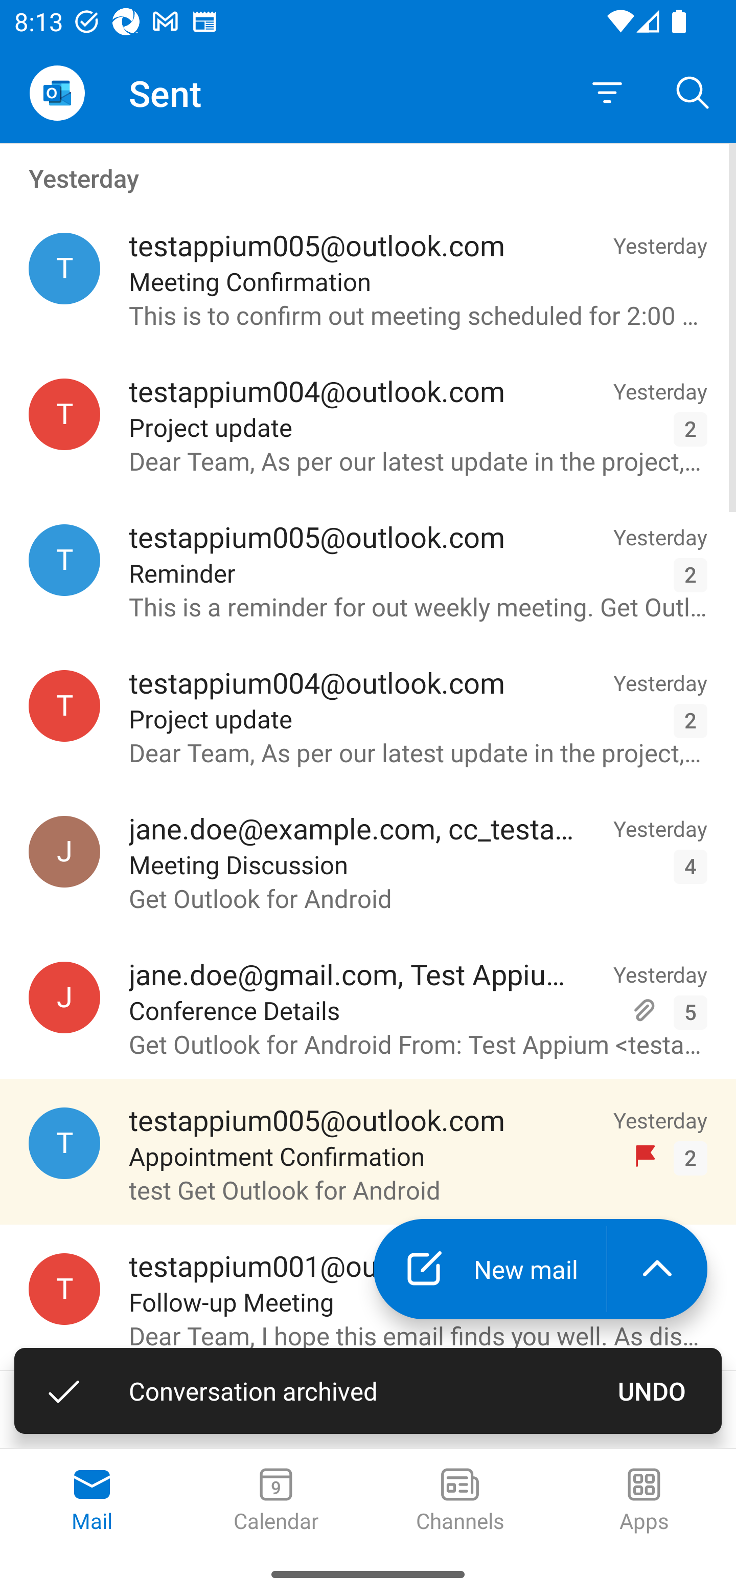 Image resolution: width=736 pixels, height=1596 pixels. I want to click on Channels, so click(460, 1501).